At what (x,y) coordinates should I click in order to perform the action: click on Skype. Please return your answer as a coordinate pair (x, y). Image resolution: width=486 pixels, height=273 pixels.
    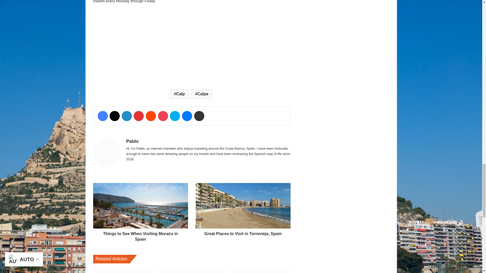
    Looking at the image, I should click on (175, 116).